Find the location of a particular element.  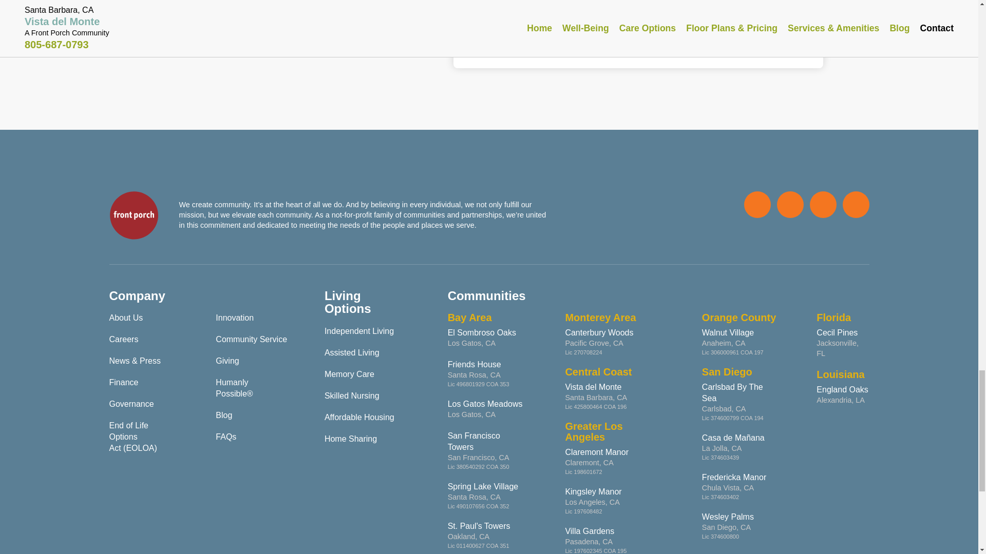

Careers is located at coordinates (123, 339).